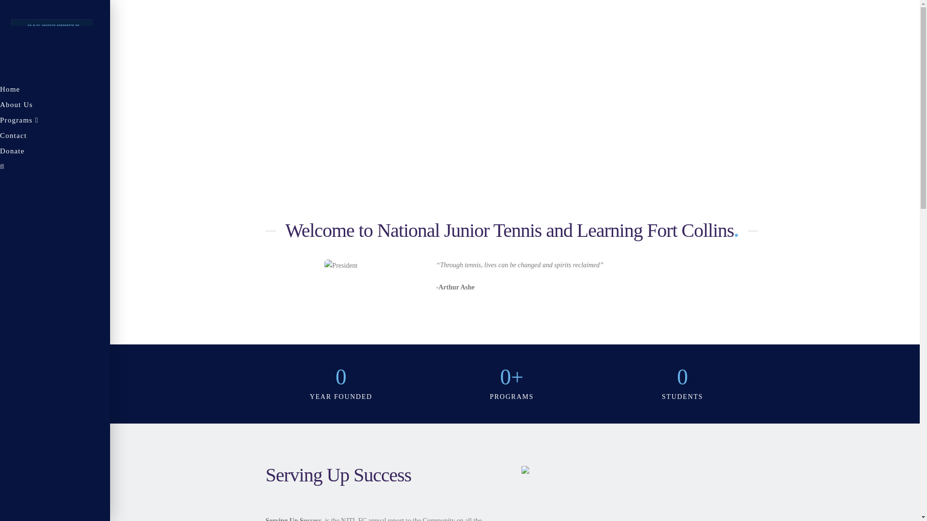 This screenshot has width=927, height=521. Describe the element at coordinates (55, 122) in the screenshot. I see `Admissions` at that location.